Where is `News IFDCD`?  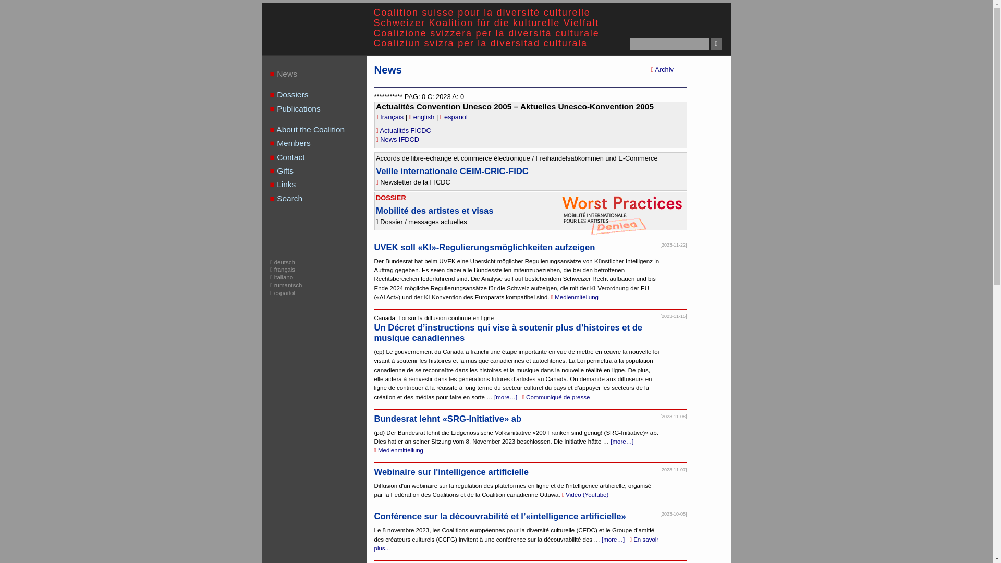
News IFDCD is located at coordinates (397, 140).